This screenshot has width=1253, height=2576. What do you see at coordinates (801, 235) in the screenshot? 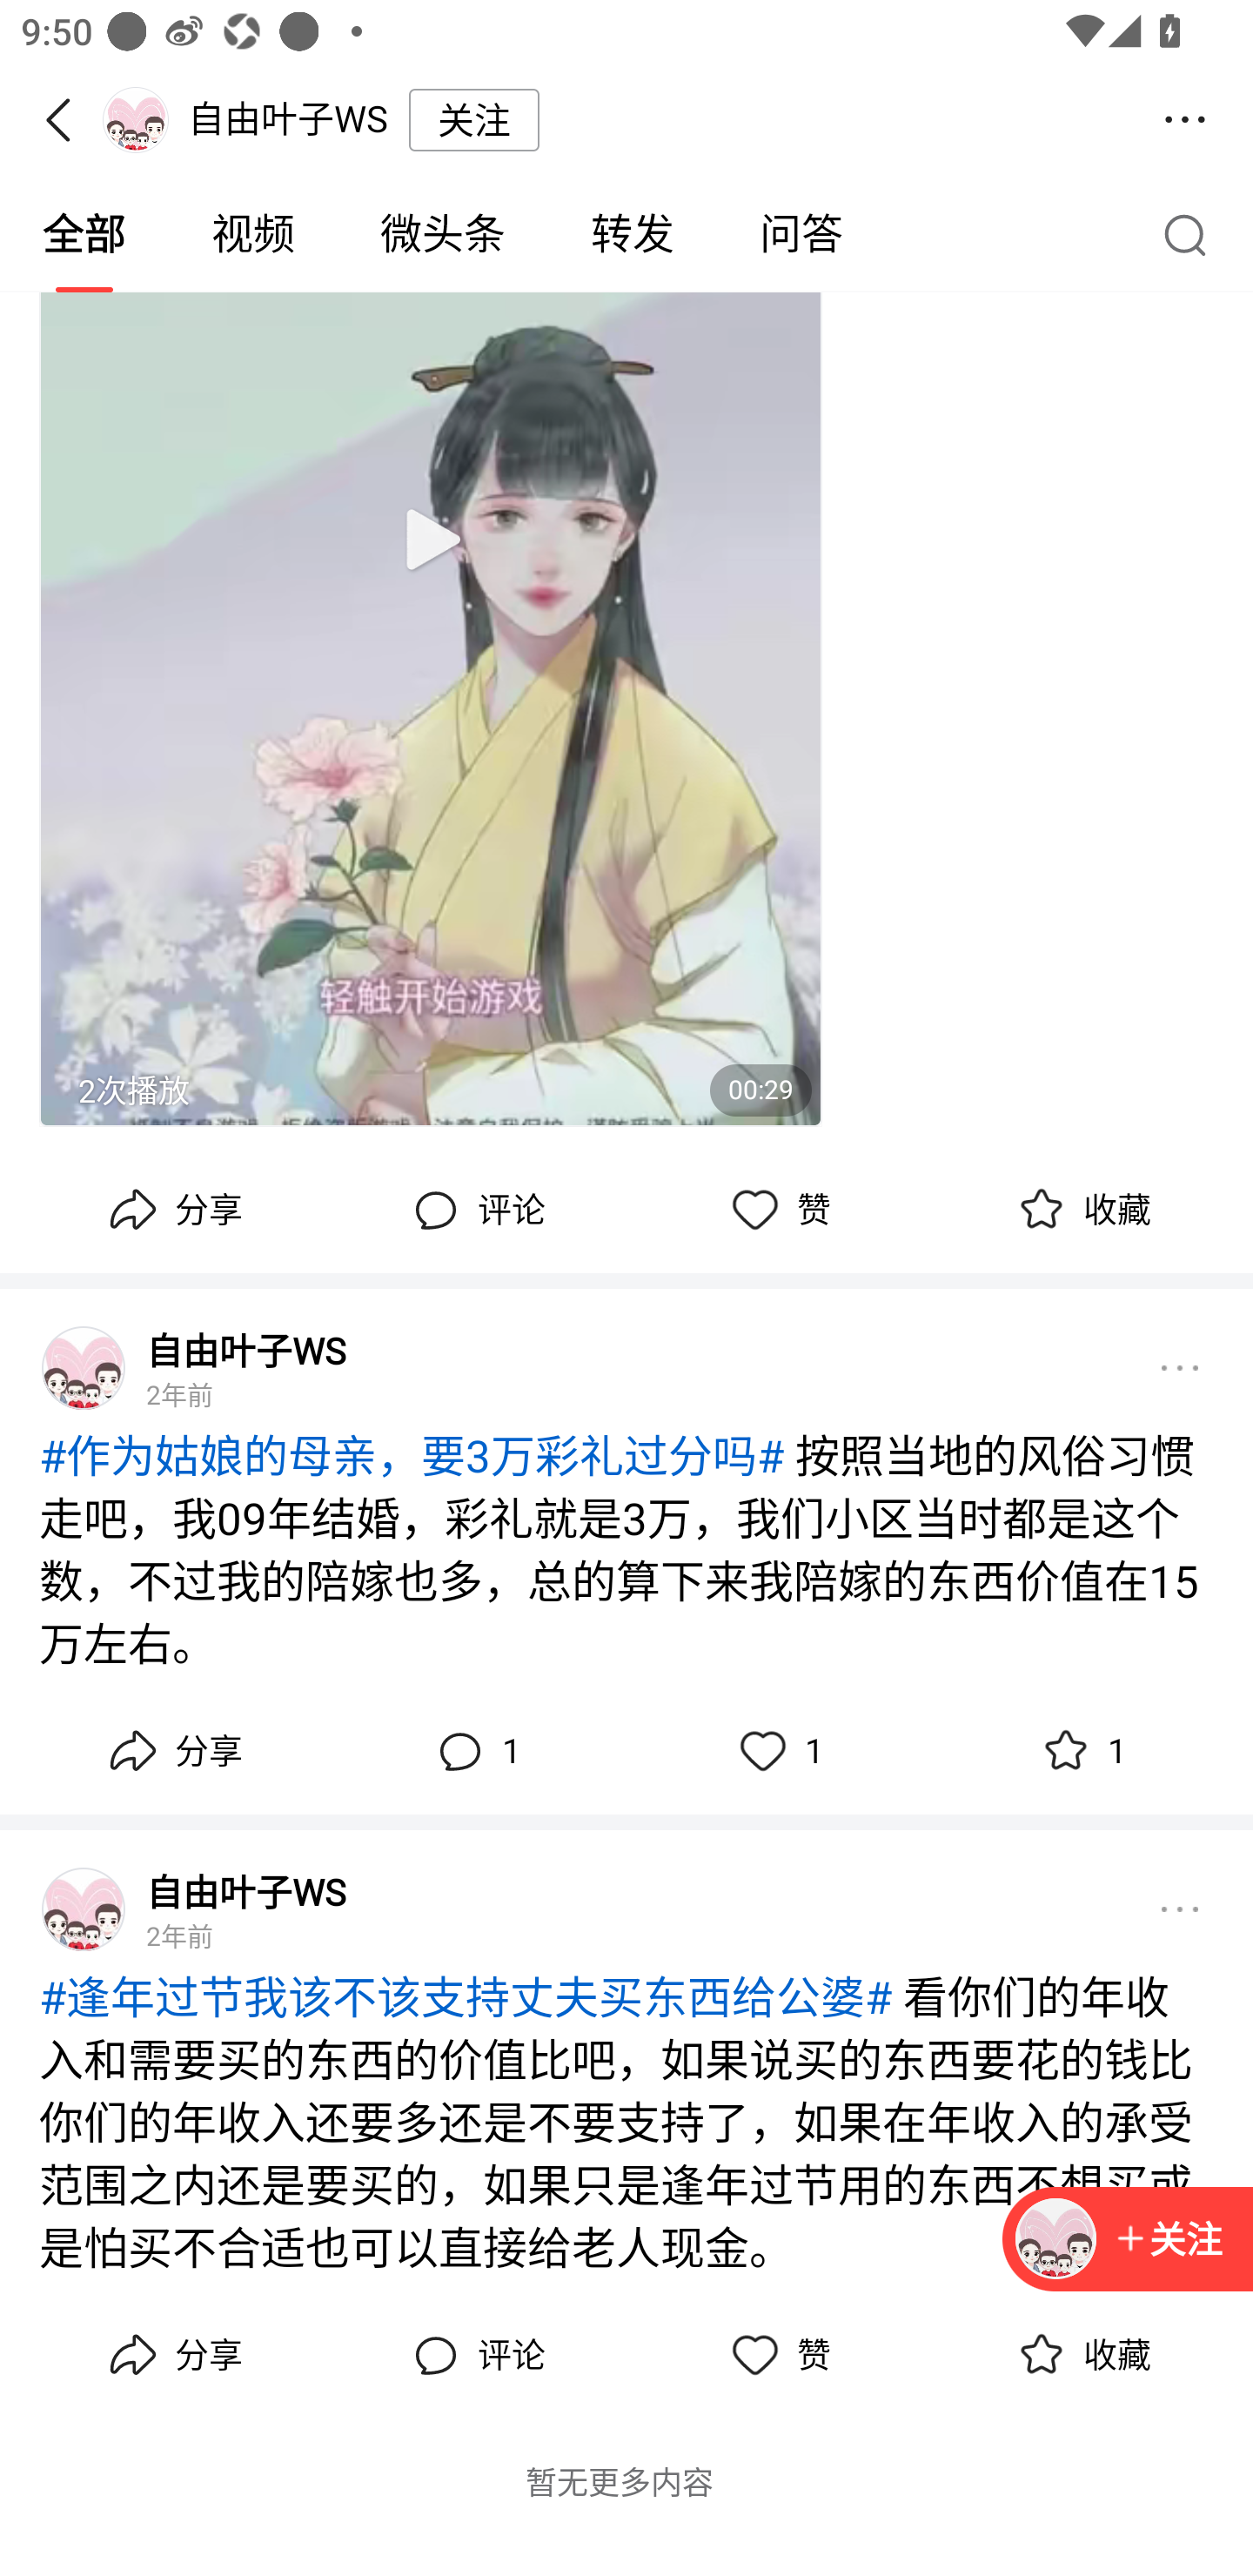
I see `问答` at bounding box center [801, 235].